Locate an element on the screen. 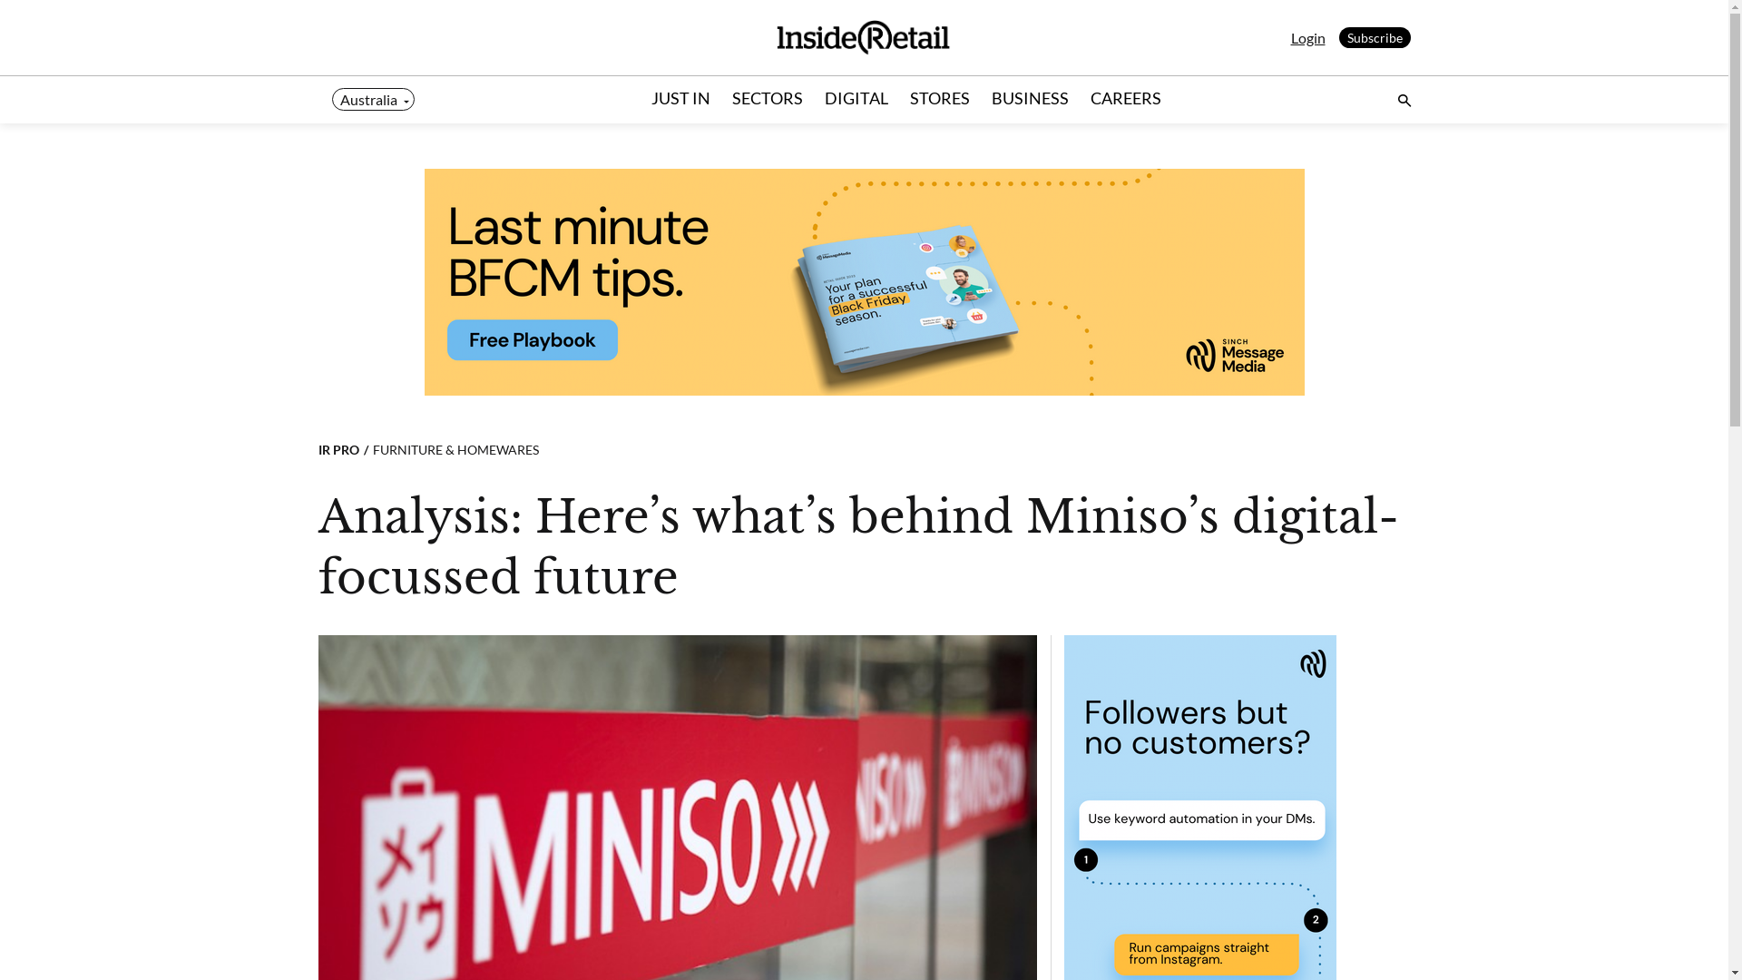 The height and width of the screenshot is (980, 1742). SECTORS is located at coordinates (768, 100).